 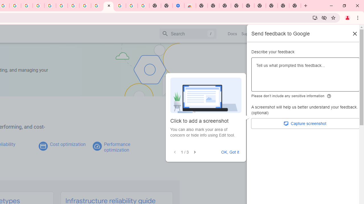 I want to click on Install Google Cloud, so click(x=315, y=18).